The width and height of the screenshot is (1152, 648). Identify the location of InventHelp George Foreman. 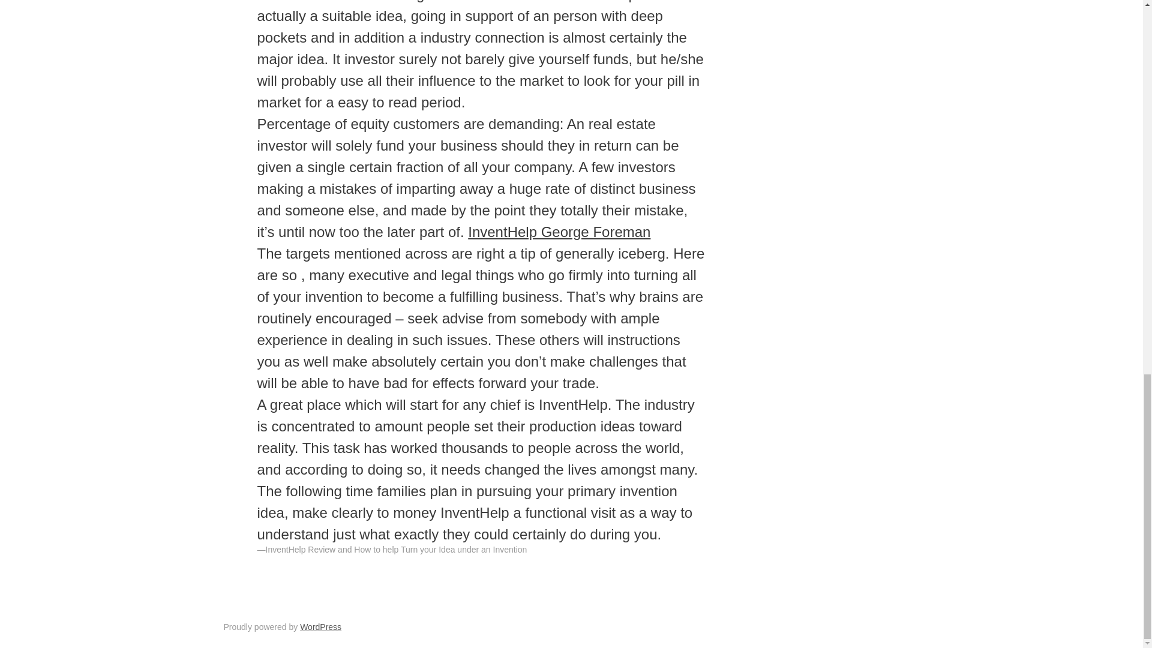
(559, 232).